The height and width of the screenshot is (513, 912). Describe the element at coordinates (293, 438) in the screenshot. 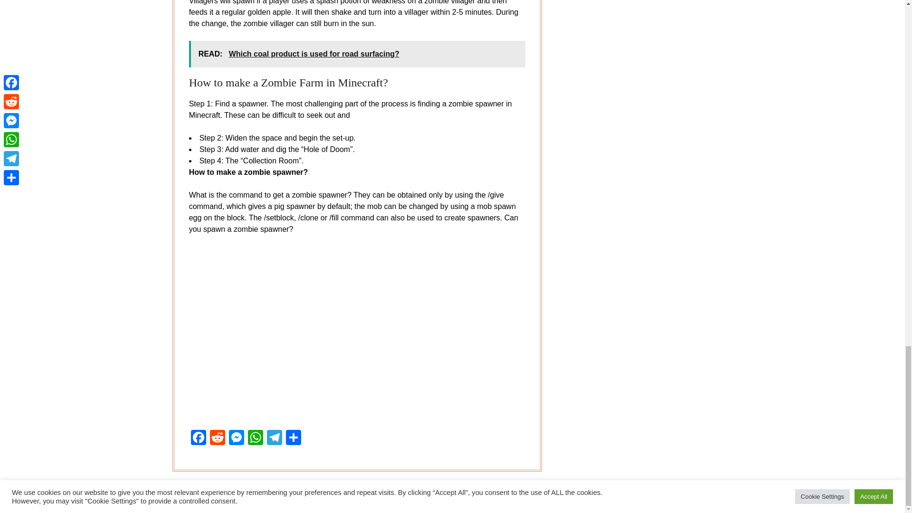

I see `Share` at that location.